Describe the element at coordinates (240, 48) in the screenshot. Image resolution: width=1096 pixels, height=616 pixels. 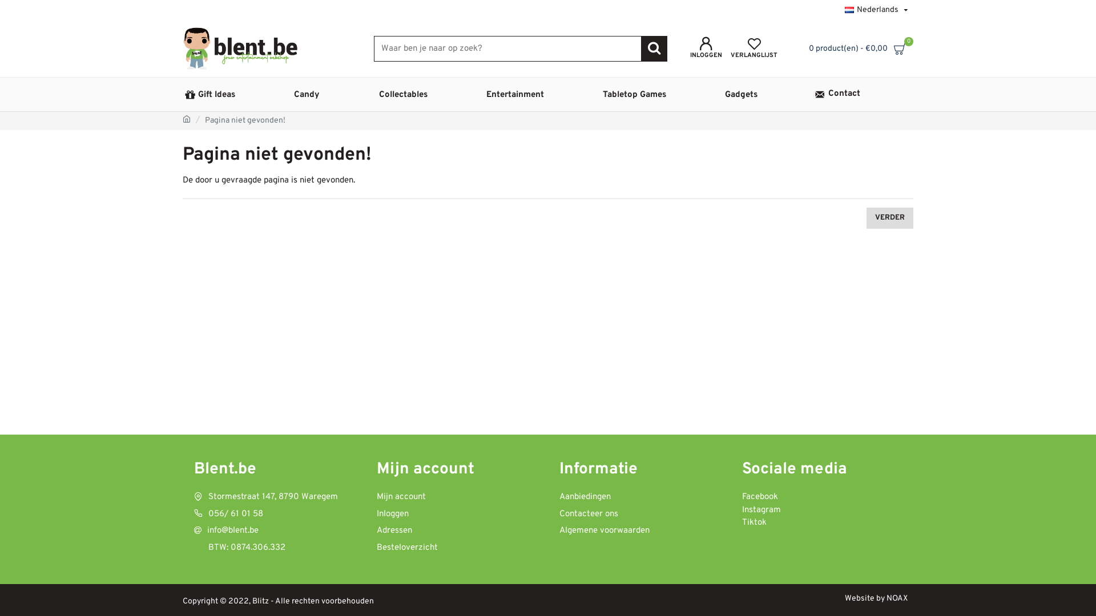
I see `Blent` at that location.